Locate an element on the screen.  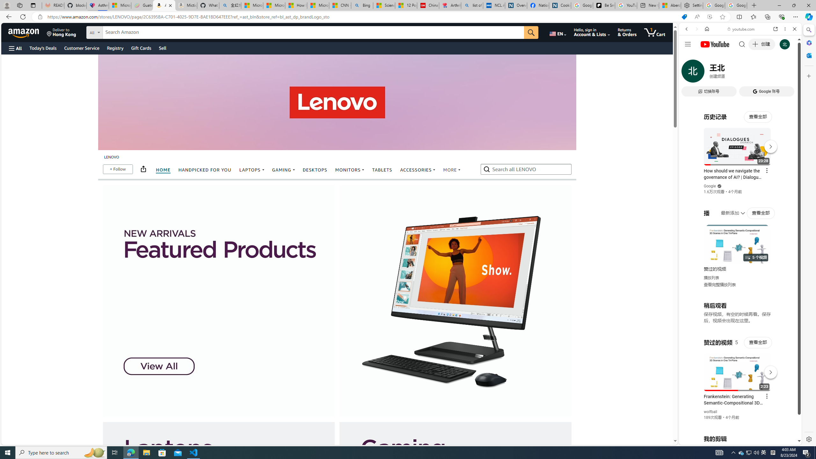
GAMING is located at coordinates (283, 170).